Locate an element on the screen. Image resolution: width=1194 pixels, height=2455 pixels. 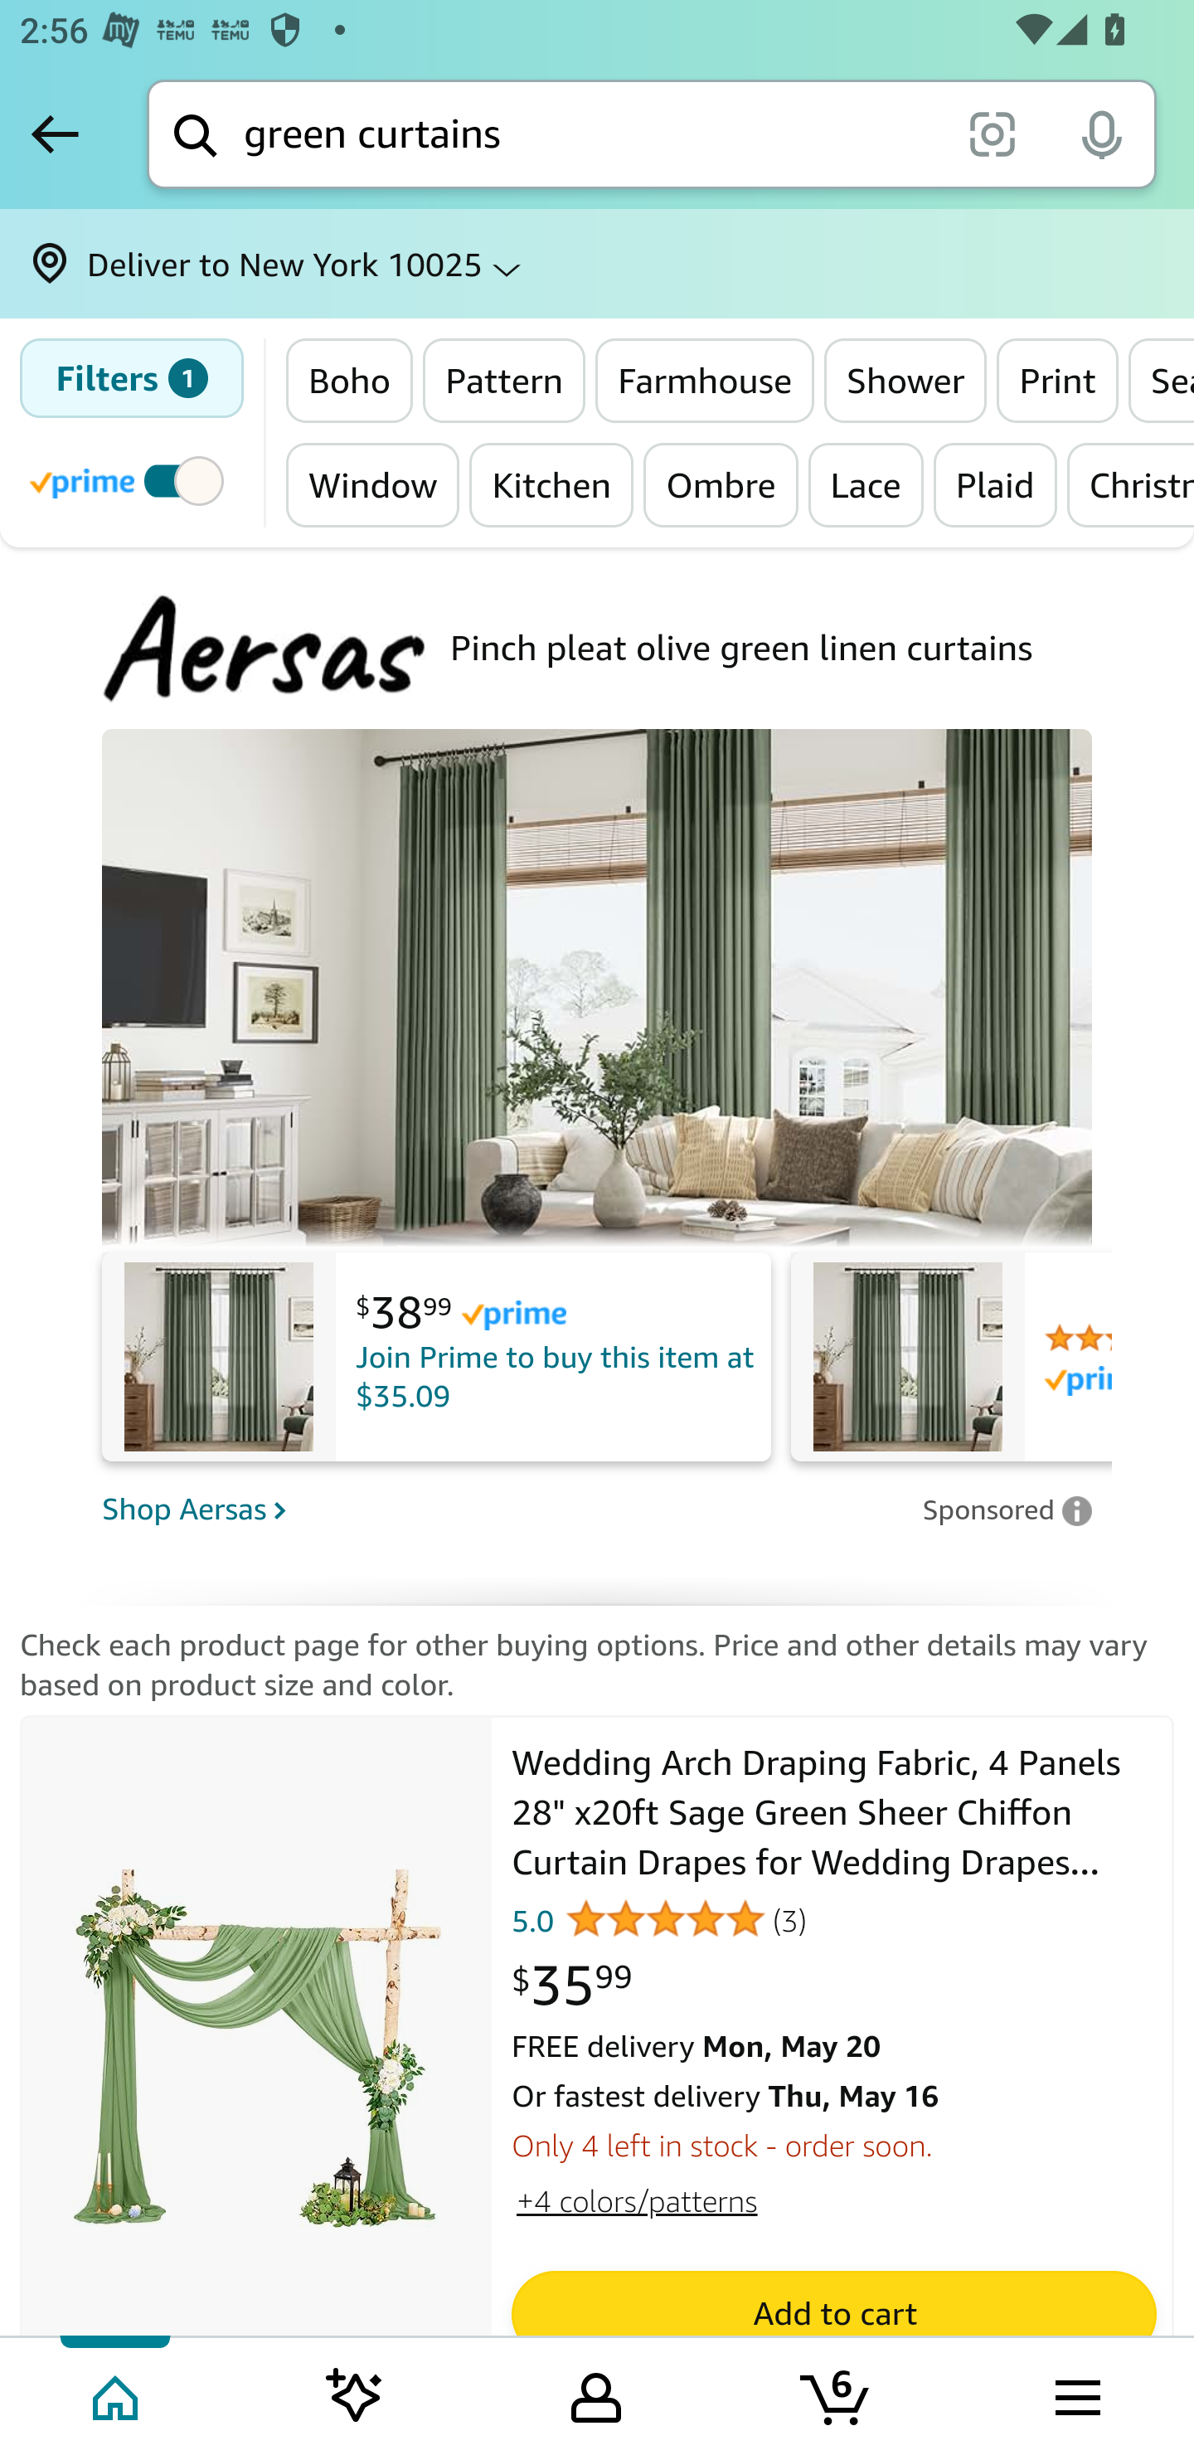
Filters 1 is located at coordinates (131, 378).